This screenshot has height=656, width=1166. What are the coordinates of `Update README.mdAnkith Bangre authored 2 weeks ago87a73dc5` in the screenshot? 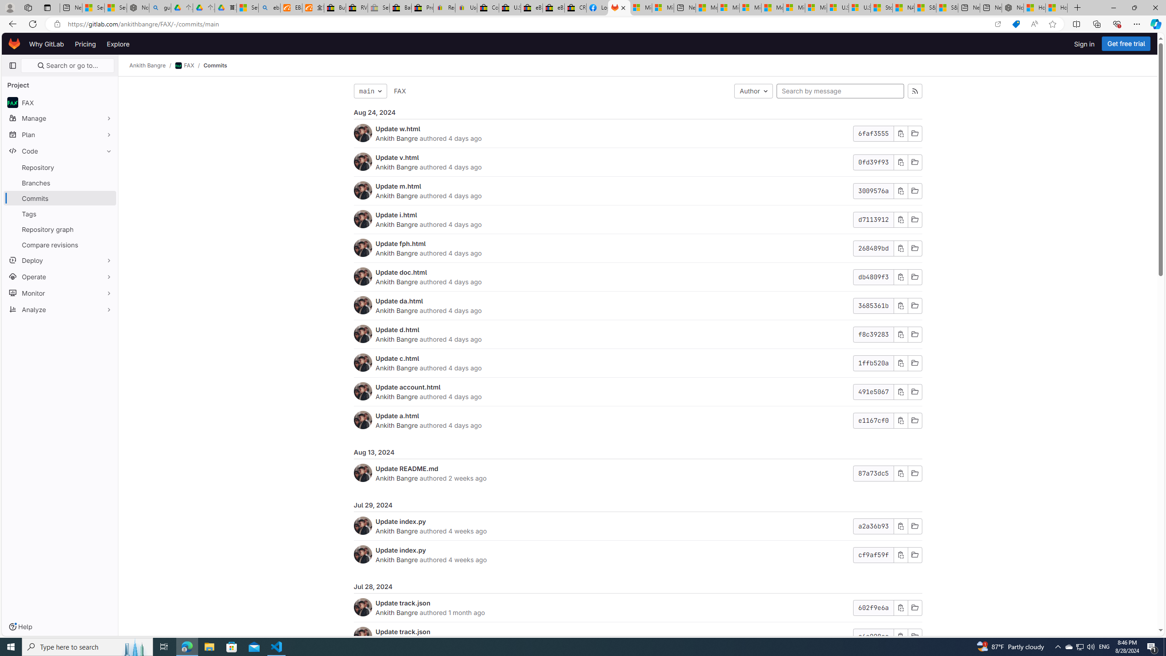 It's located at (638, 473).